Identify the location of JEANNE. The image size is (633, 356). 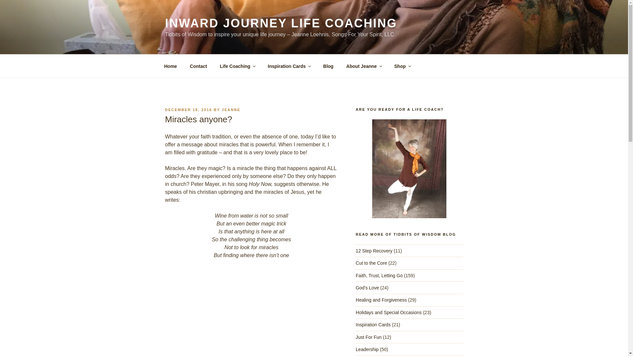
(231, 110).